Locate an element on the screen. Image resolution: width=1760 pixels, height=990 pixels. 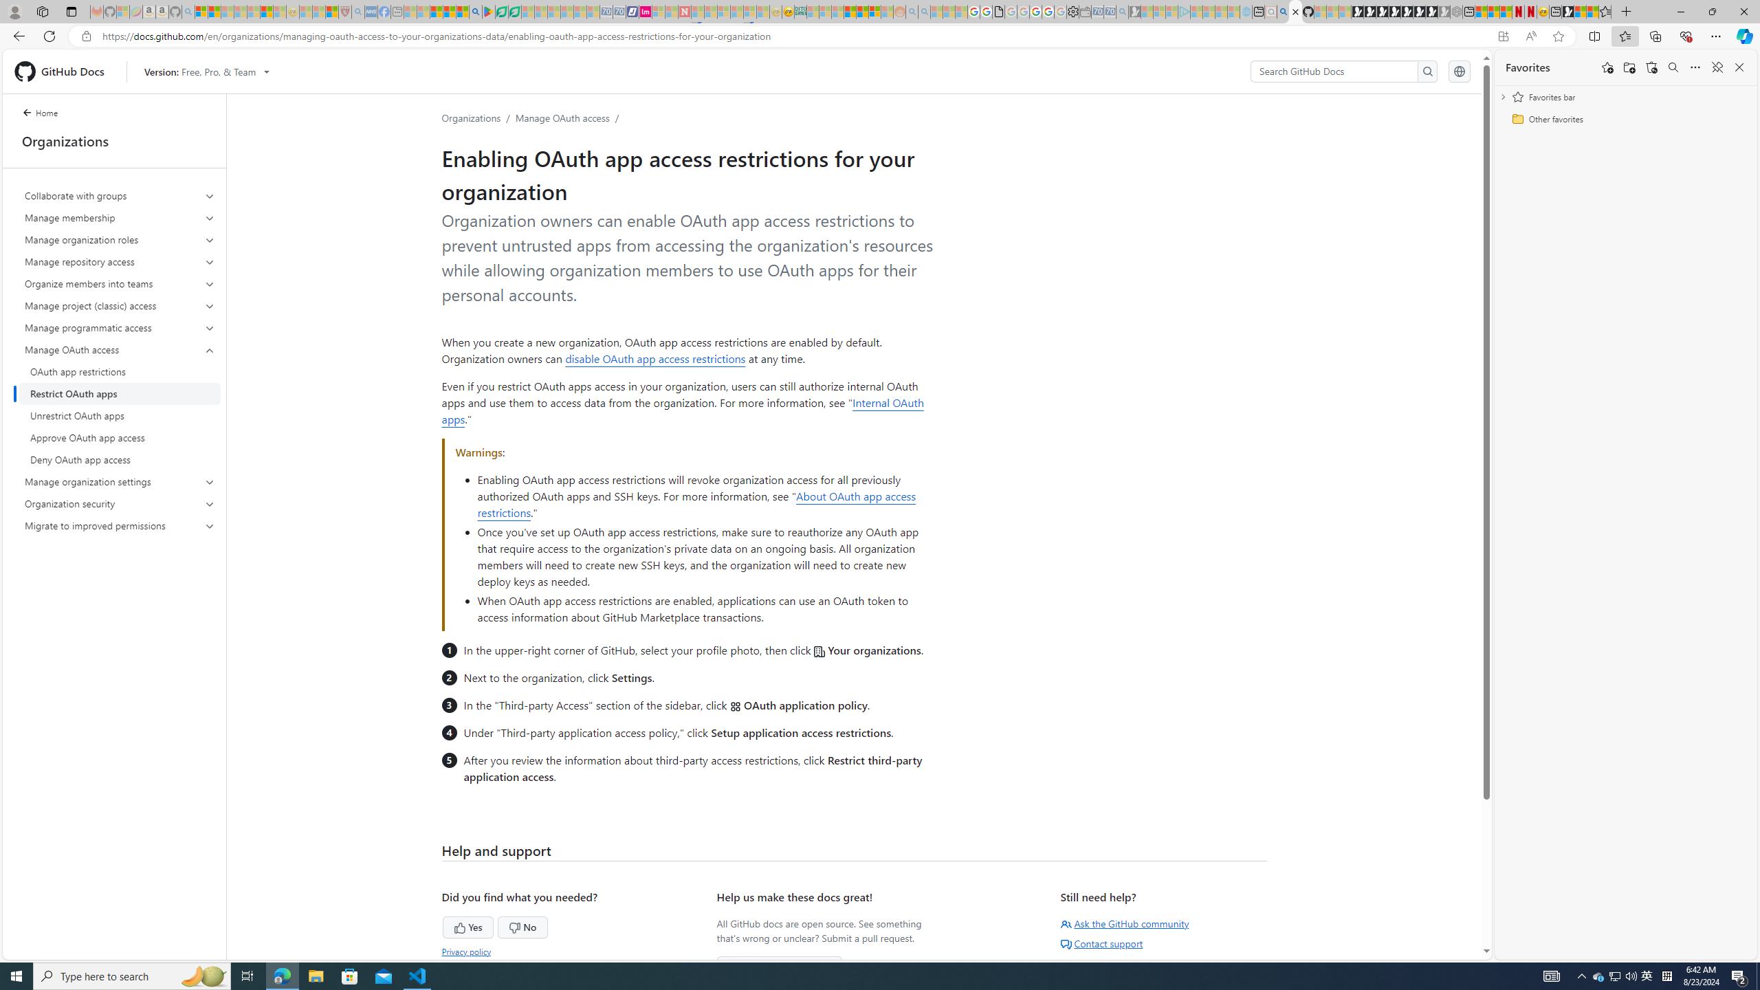
Organize members into teams is located at coordinates (120, 284).